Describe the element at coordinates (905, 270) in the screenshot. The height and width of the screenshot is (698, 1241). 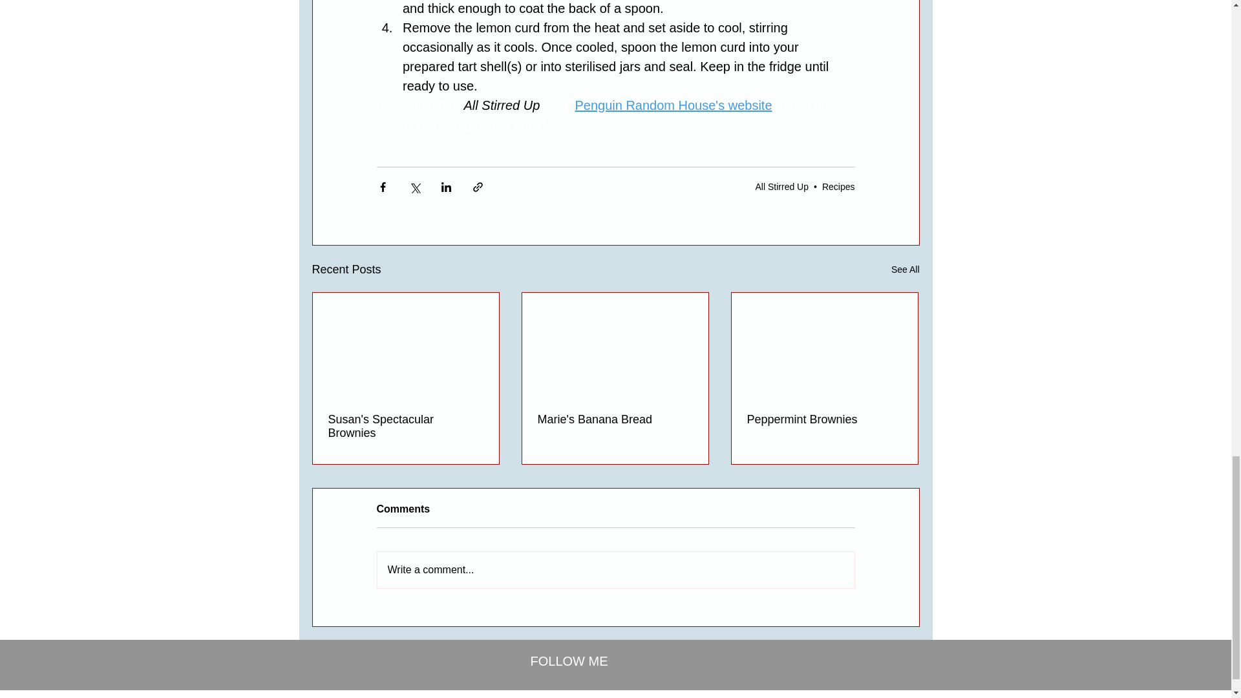
I see `See All` at that location.